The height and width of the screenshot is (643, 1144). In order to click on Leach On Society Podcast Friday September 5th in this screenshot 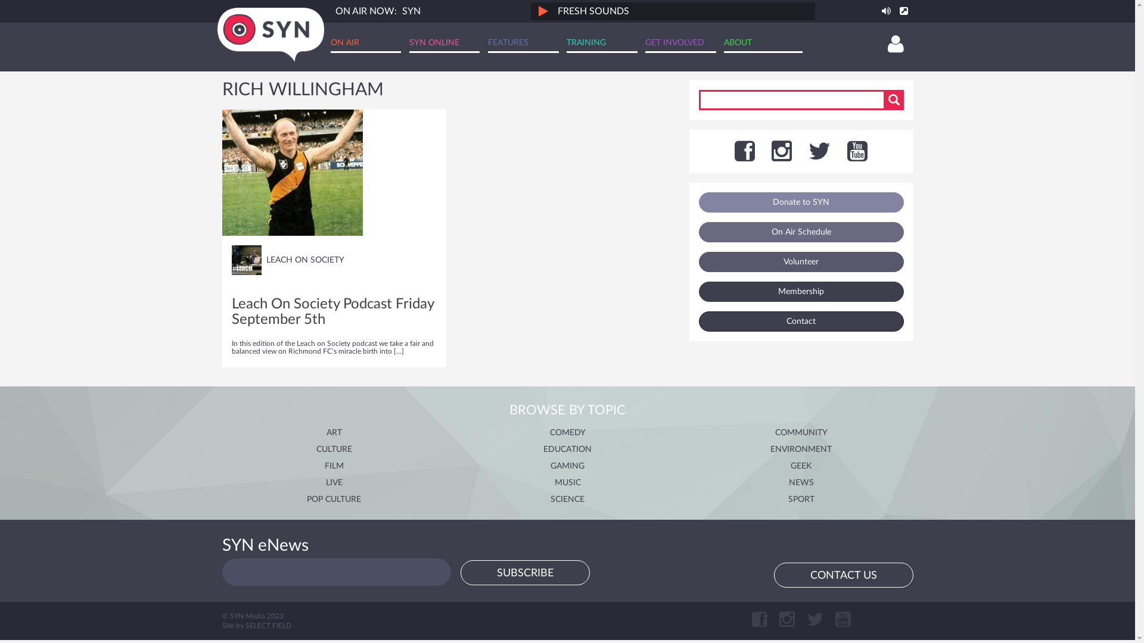, I will do `click(332, 312)`.